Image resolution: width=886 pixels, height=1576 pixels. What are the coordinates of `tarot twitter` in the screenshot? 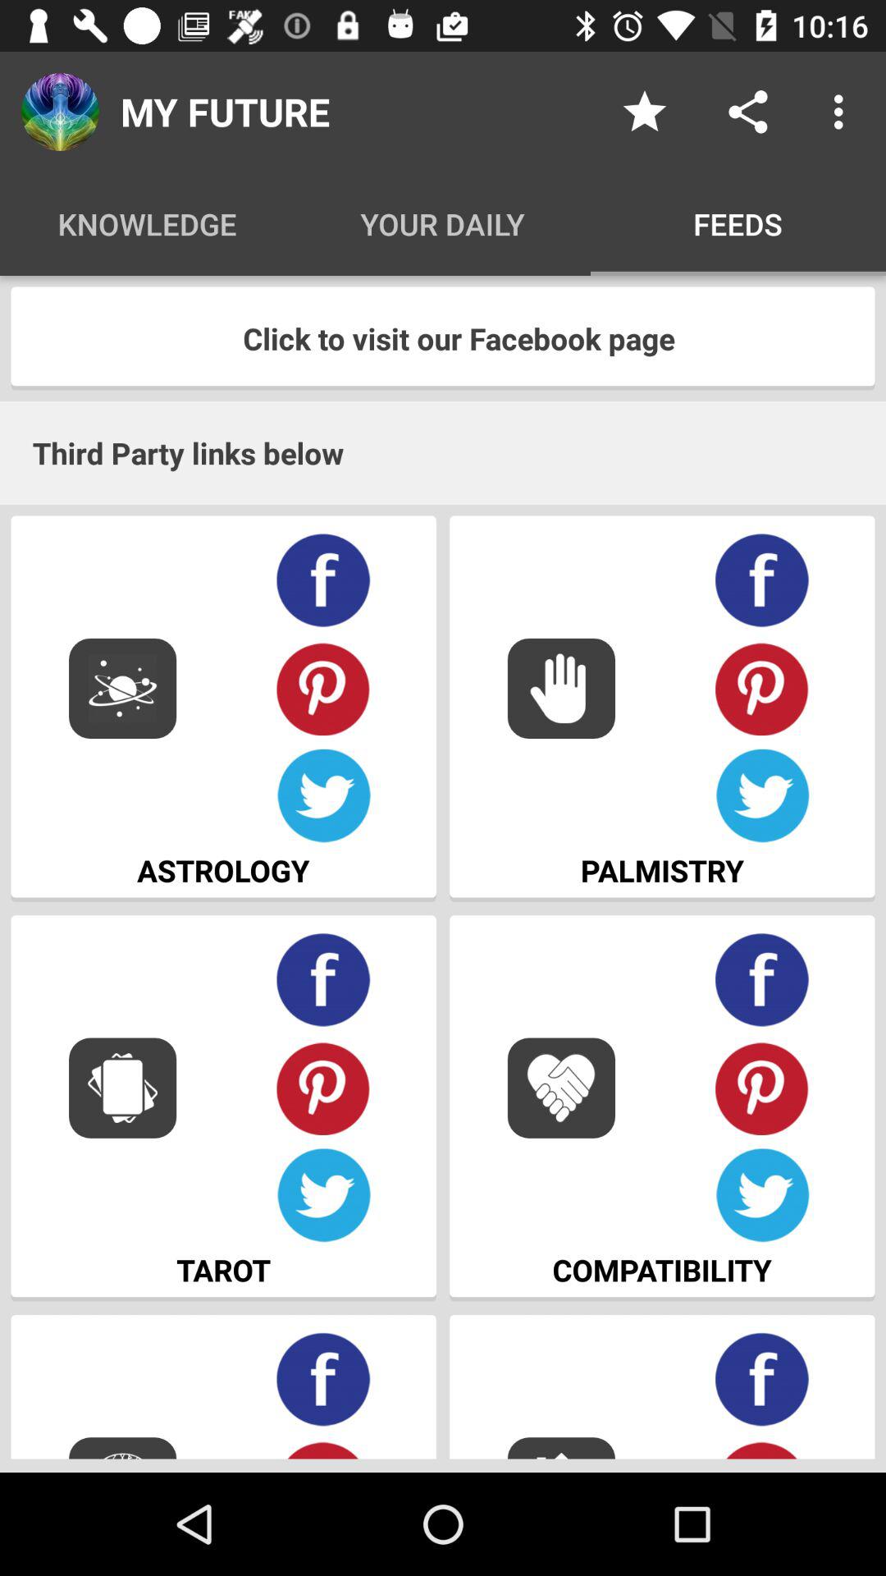 It's located at (323, 1195).